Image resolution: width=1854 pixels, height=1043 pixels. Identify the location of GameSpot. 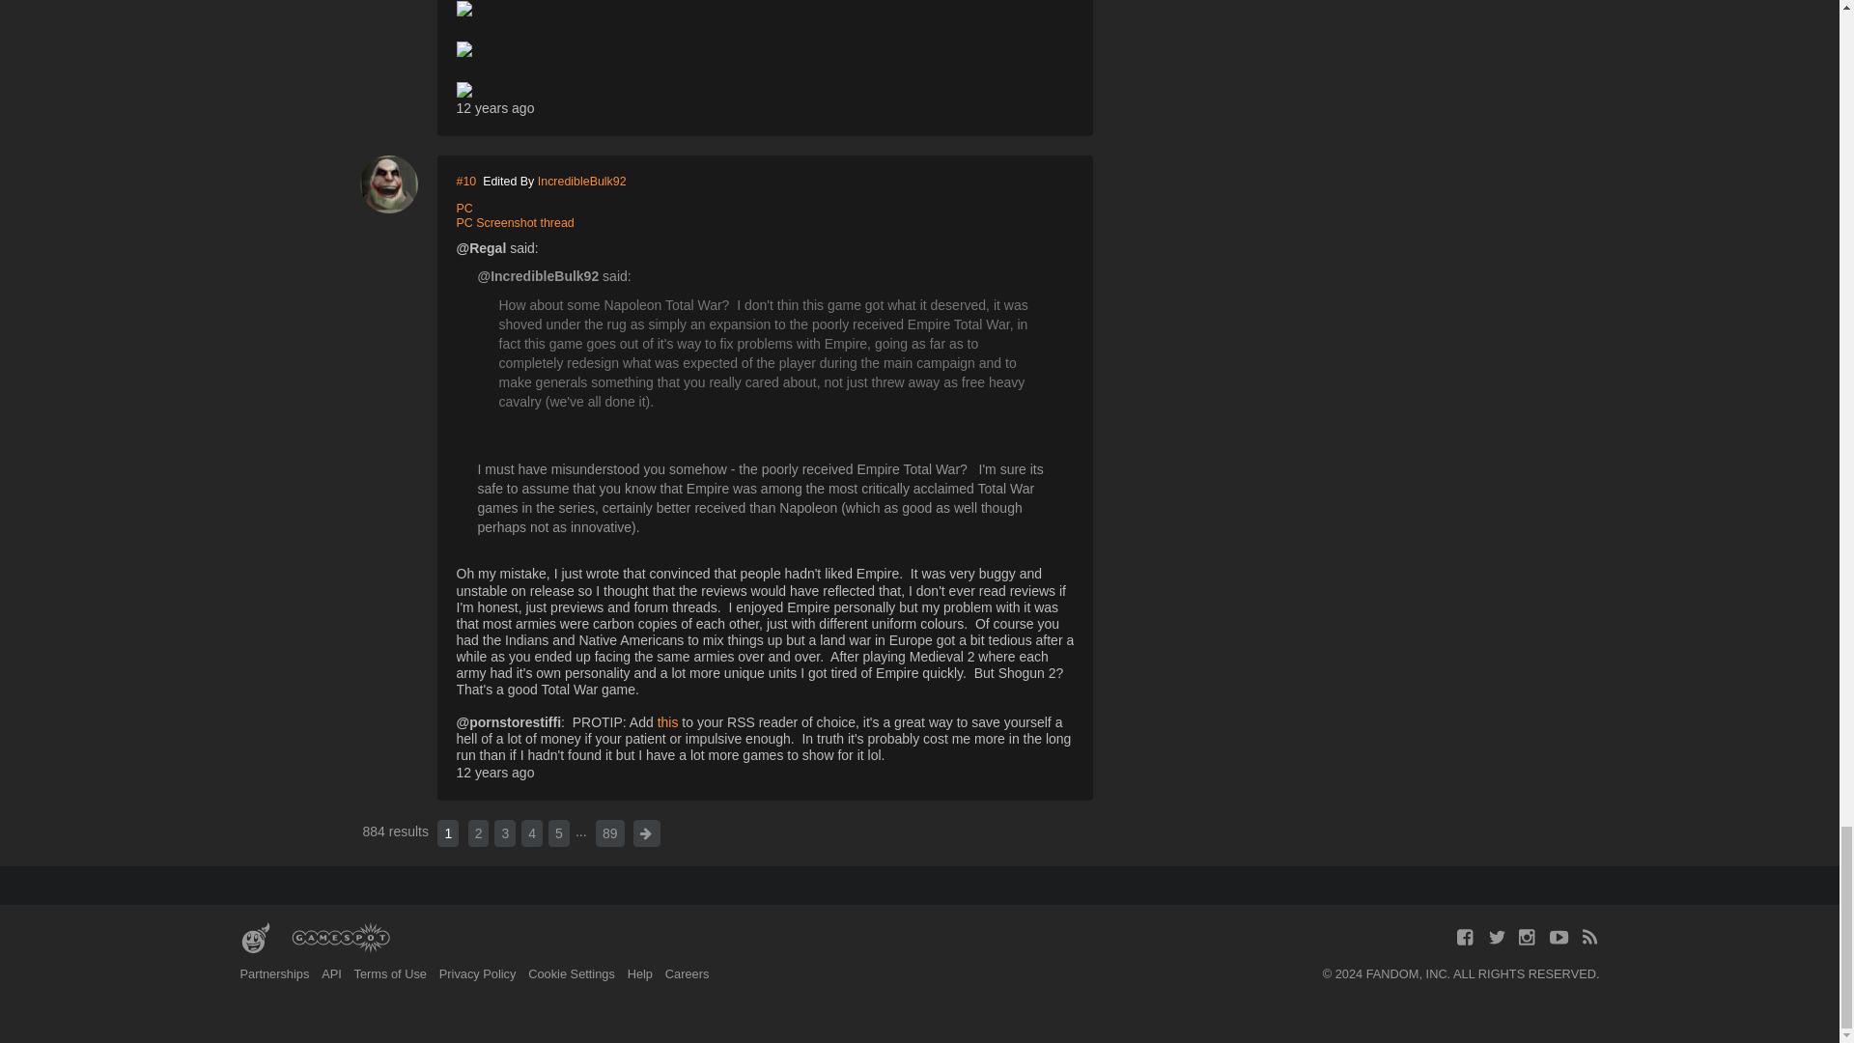
(340, 939).